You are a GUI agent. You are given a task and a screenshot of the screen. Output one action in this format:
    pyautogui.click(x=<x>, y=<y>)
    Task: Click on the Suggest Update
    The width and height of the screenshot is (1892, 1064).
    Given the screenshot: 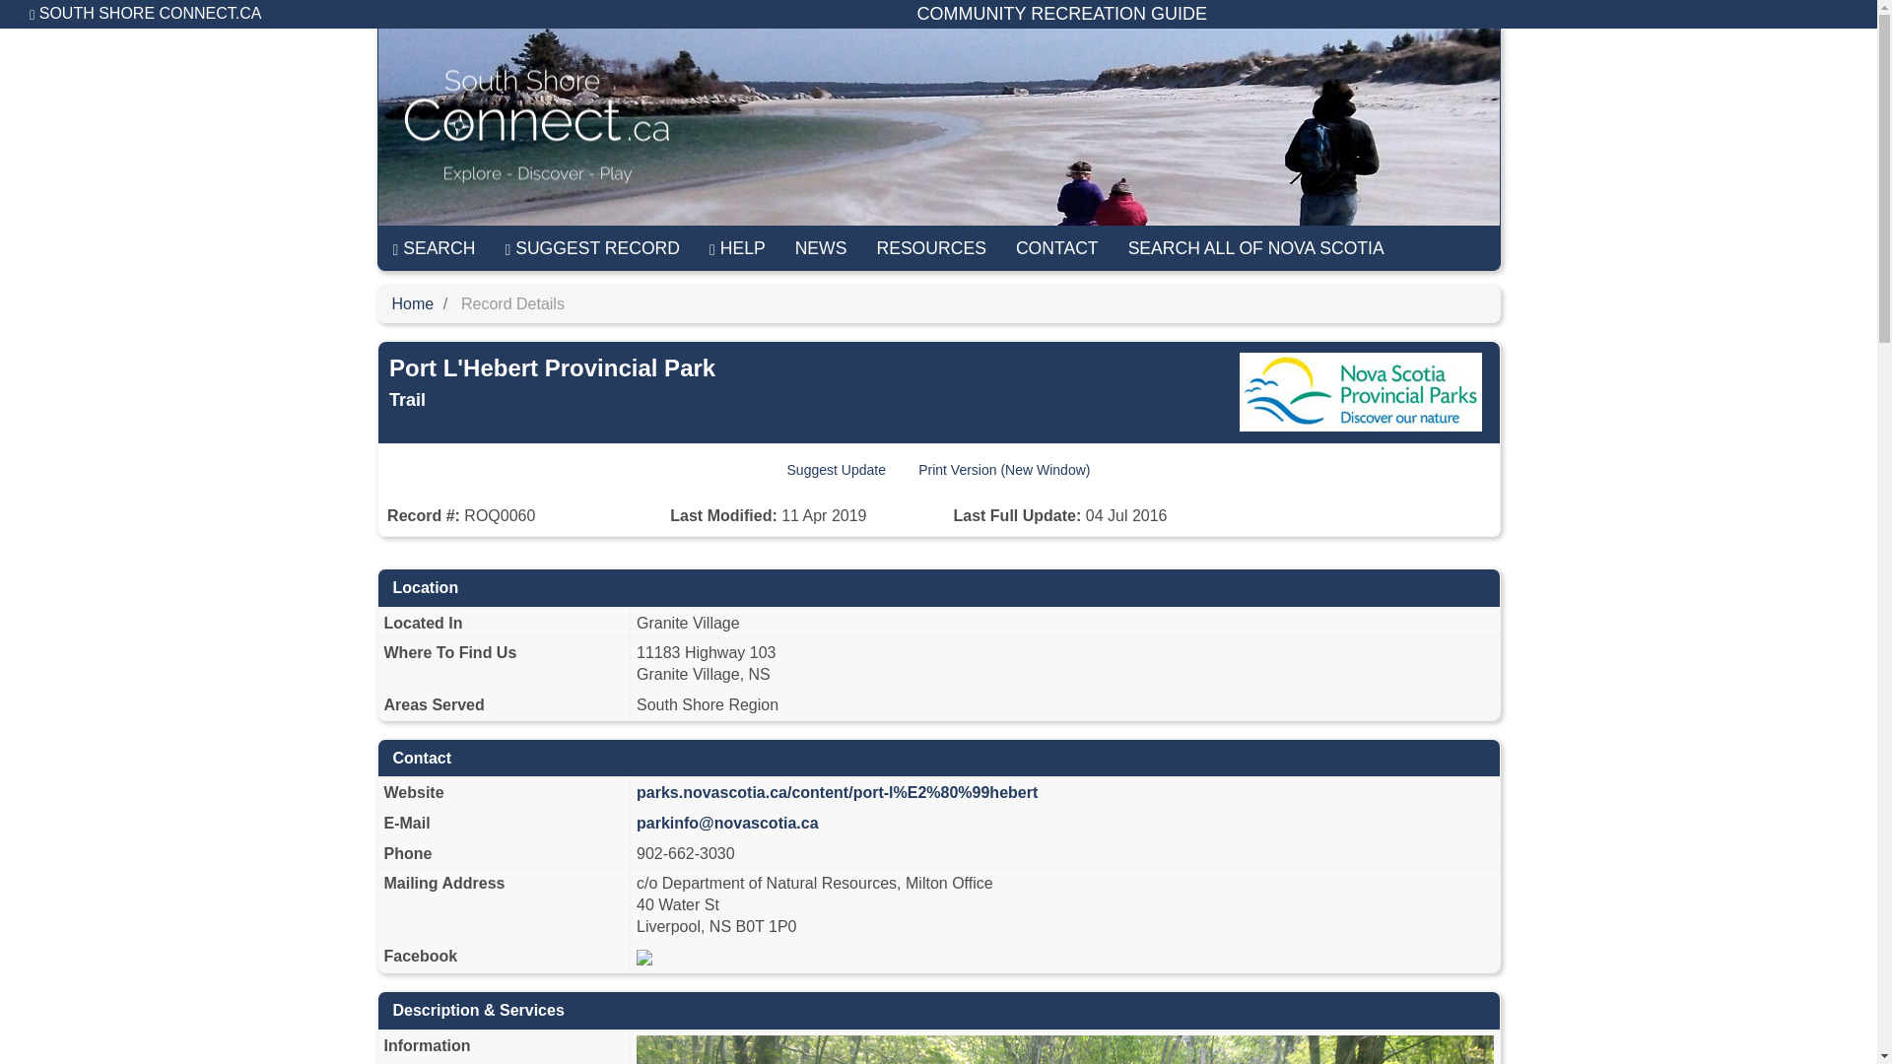 What is the action you would take?
    pyautogui.click(x=836, y=470)
    